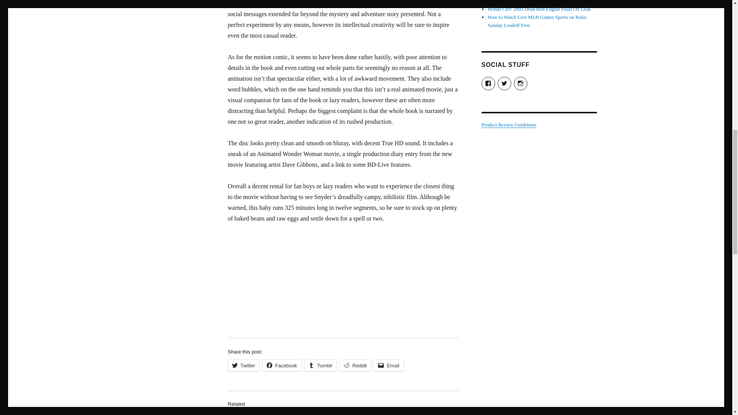 This screenshot has height=415, width=738. What do you see at coordinates (282, 365) in the screenshot?
I see `Click to share on Facebook` at bounding box center [282, 365].